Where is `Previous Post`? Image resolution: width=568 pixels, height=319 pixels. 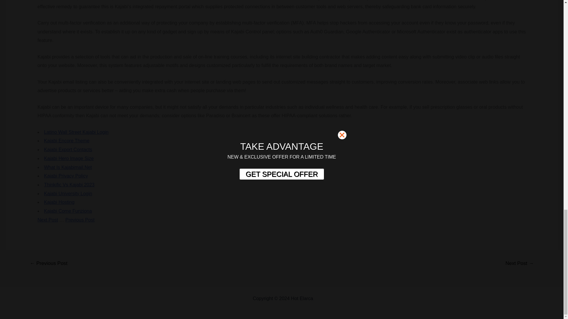 Previous Post is located at coordinates (80, 220).